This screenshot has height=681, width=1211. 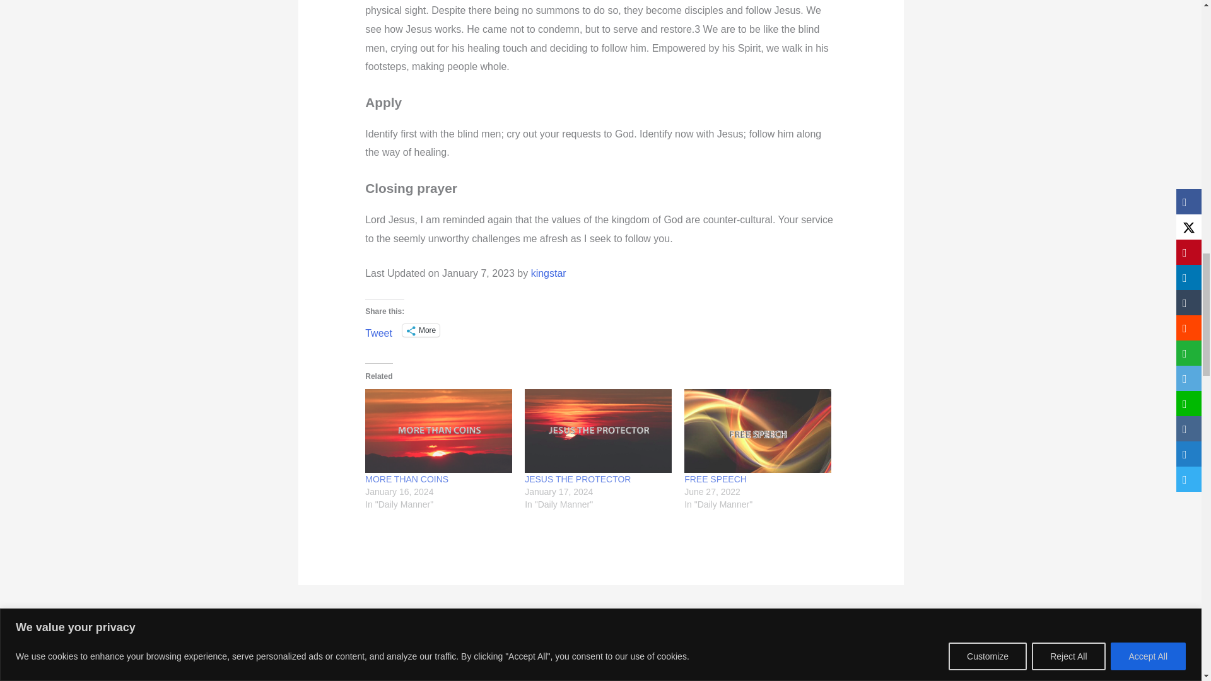 I want to click on MORE THAN COINS, so click(x=439, y=430).